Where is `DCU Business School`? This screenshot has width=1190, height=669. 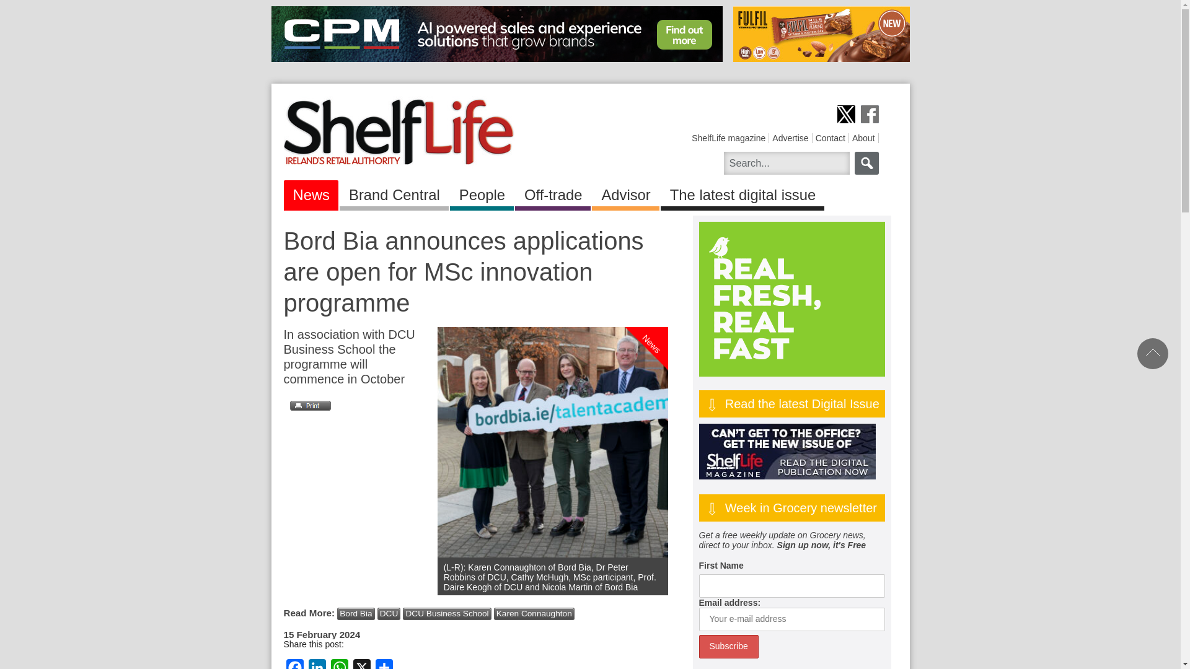
DCU Business School is located at coordinates (446, 613).